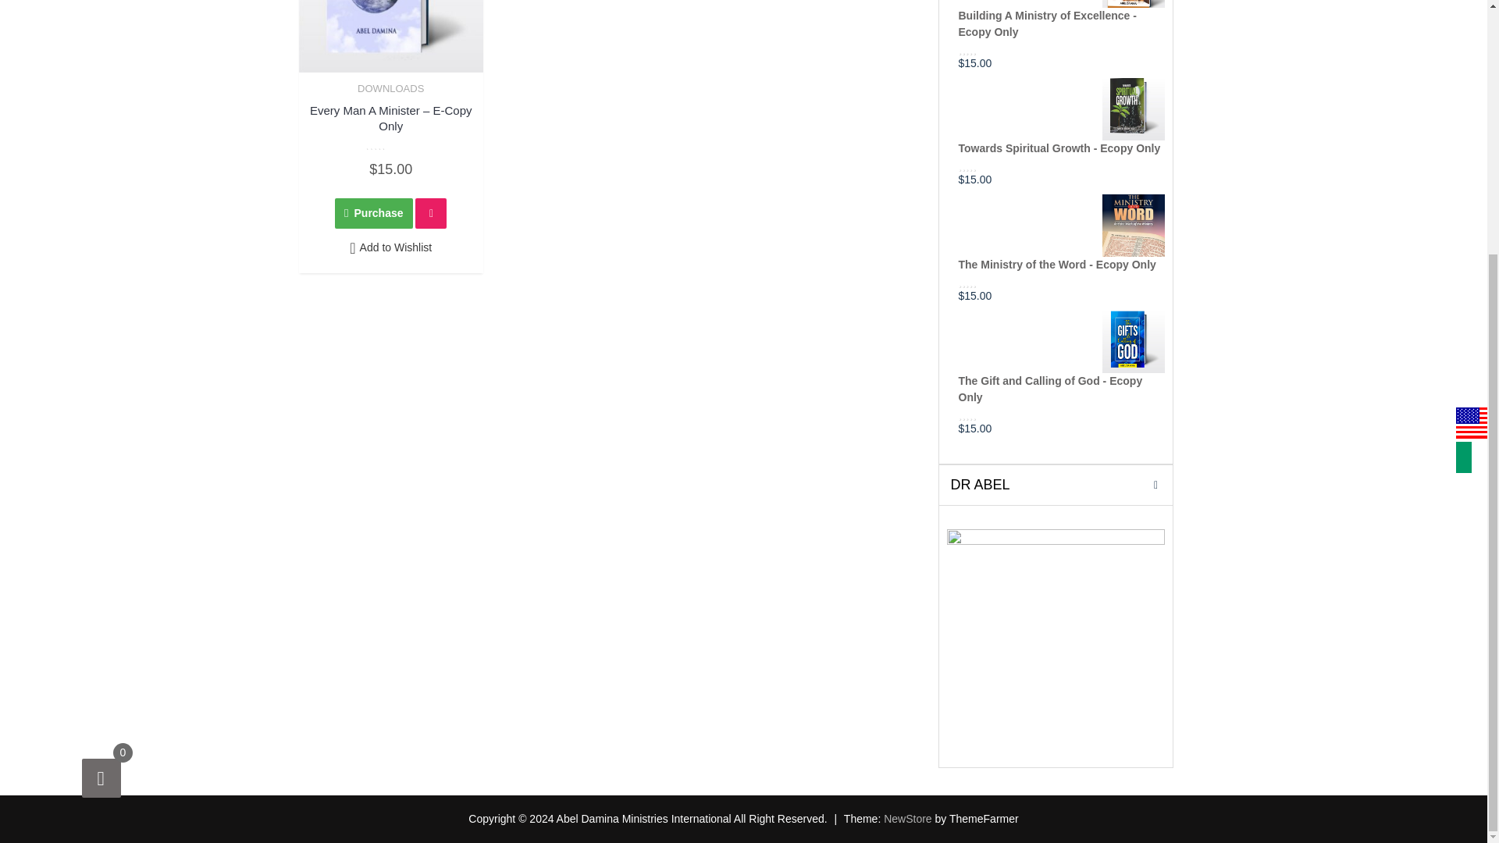 The width and height of the screenshot is (1499, 843). What do you see at coordinates (1062, 235) in the screenshot?
I see `The Ministry of the Word - Ecopy Only` at bounding box center [1062, 235].